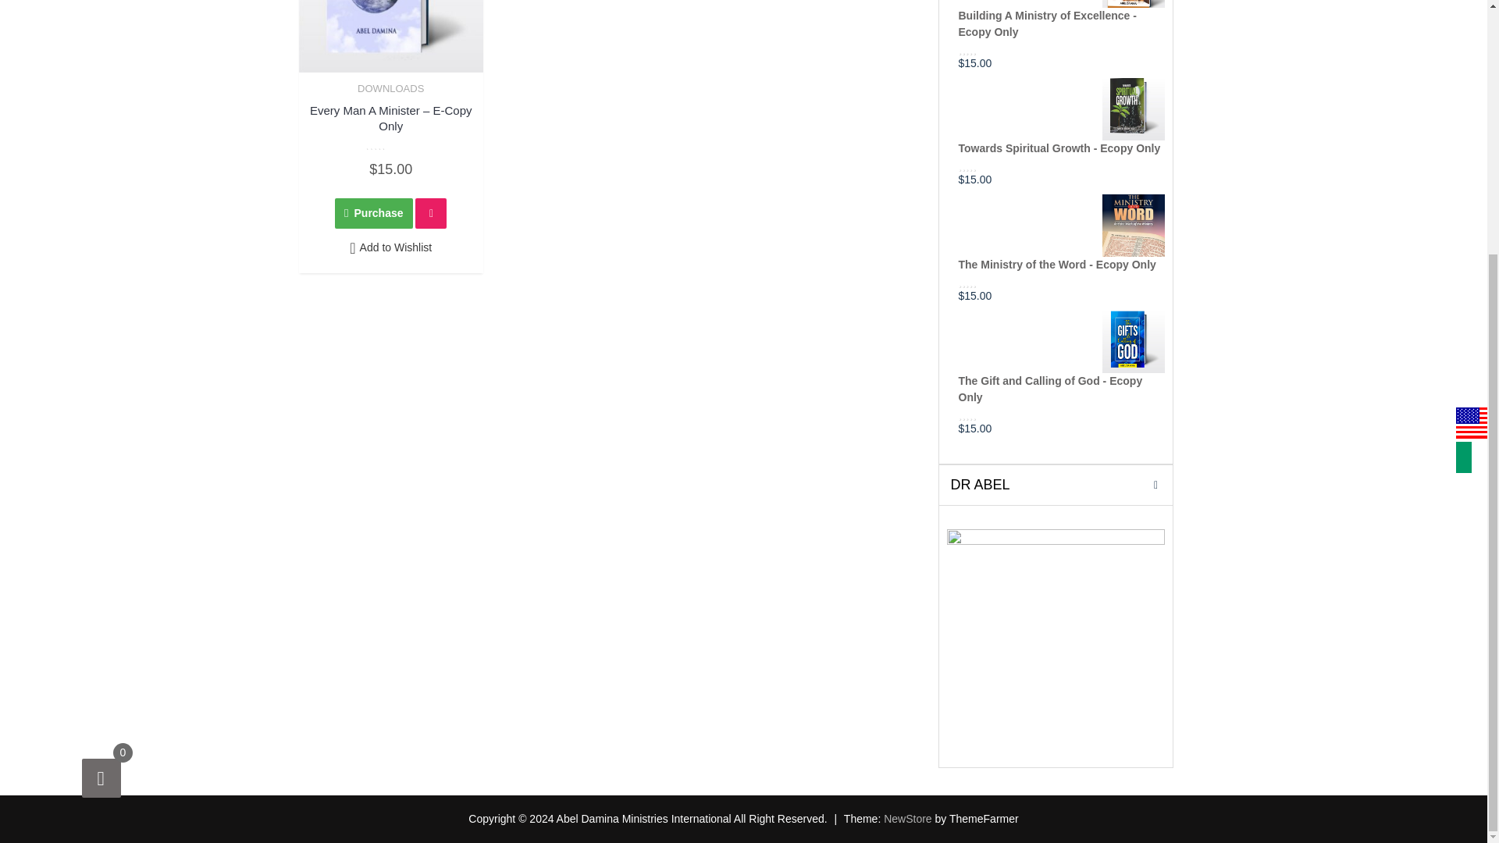 The width and height of the screenshot is (1499, 843). What do you see at coordinates (1062, 235) in the screenshot?
I see `The Ministry of the Word - Ecopy Only` at bounding box center [1062, 235].